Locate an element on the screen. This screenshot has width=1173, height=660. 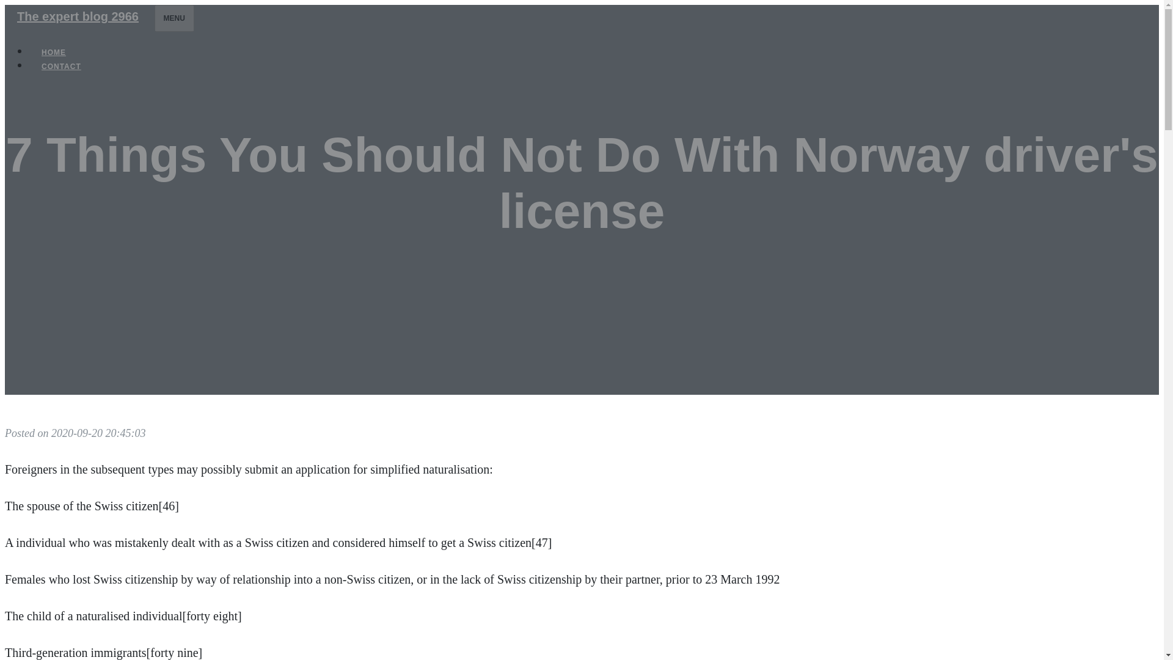
HOME is located at coordinates (54, 53).